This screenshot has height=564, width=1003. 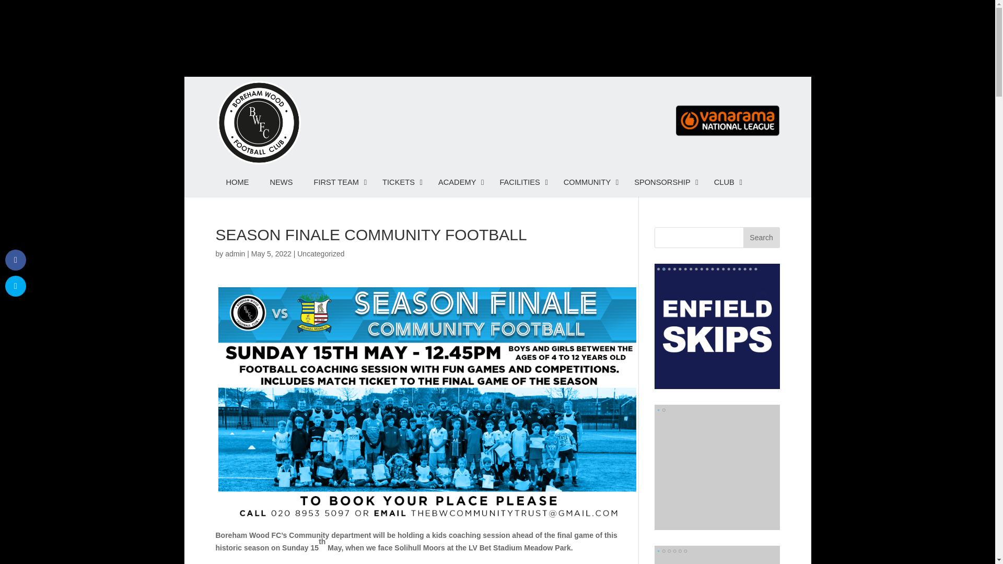 What do you see at coordinates (337, 182) in the screenshot?
I see `FIRST TEAM` at bounding box center [337, 182].